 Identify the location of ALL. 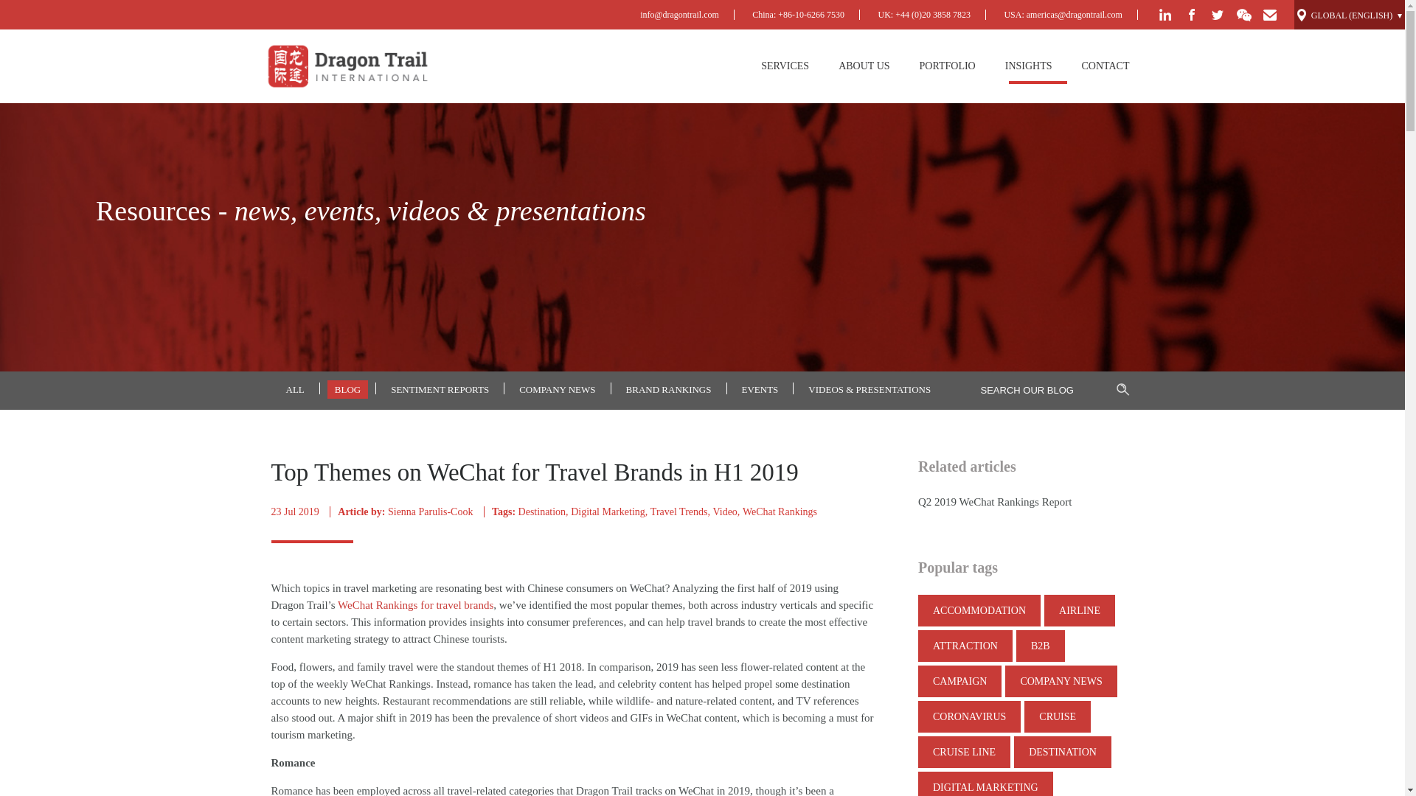
(295, 389).